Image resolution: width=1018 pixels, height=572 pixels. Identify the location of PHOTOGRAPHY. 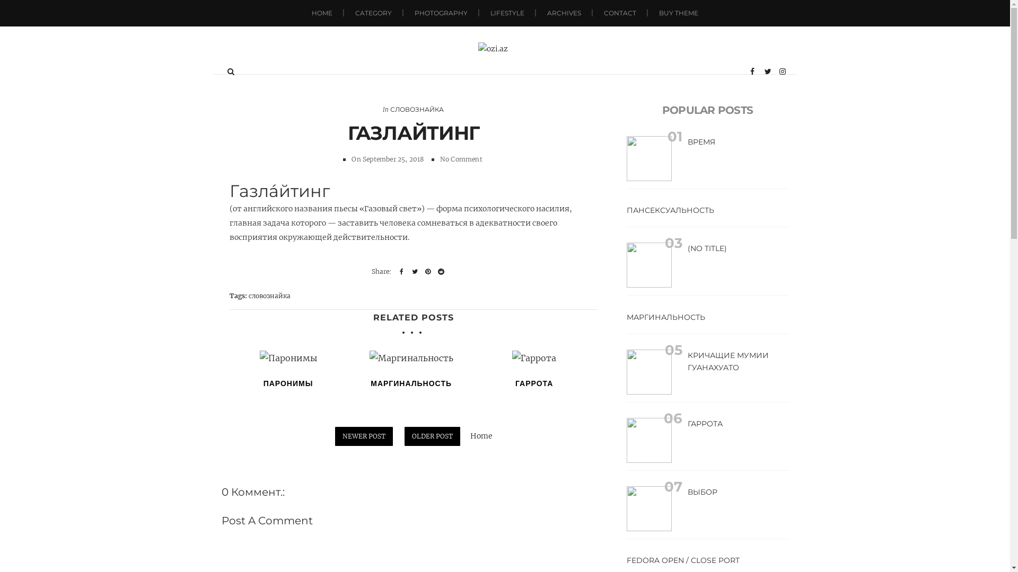
(441, 13).